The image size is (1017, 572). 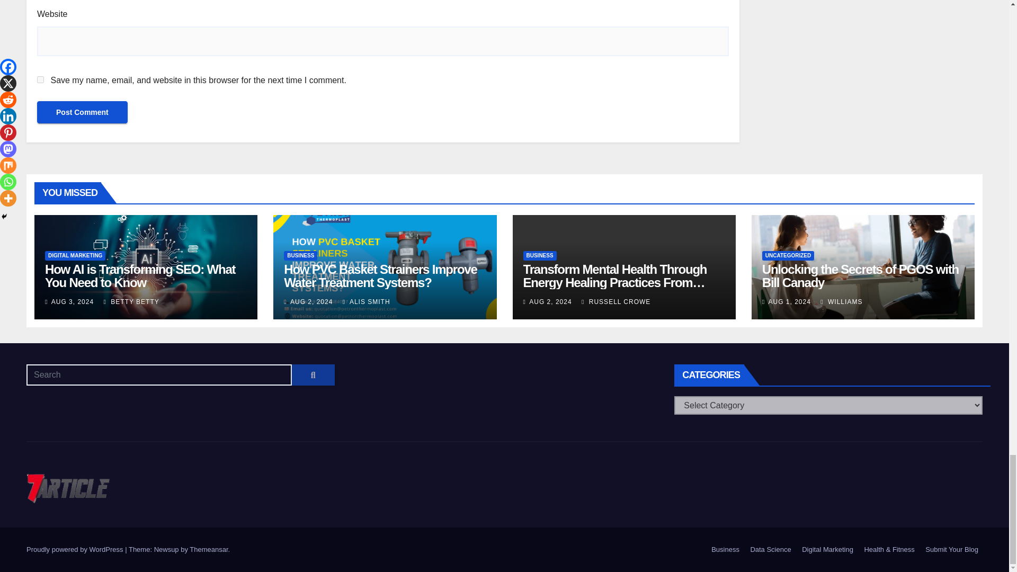 What do you see at coordinates (82, 112) in the screenshot?
I see `Post Comment` at bounding box center [82, 112].